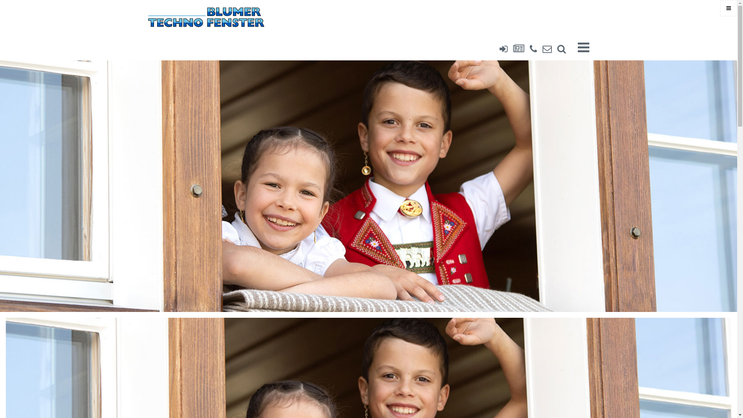  I want to click on  , so click(516, 49).